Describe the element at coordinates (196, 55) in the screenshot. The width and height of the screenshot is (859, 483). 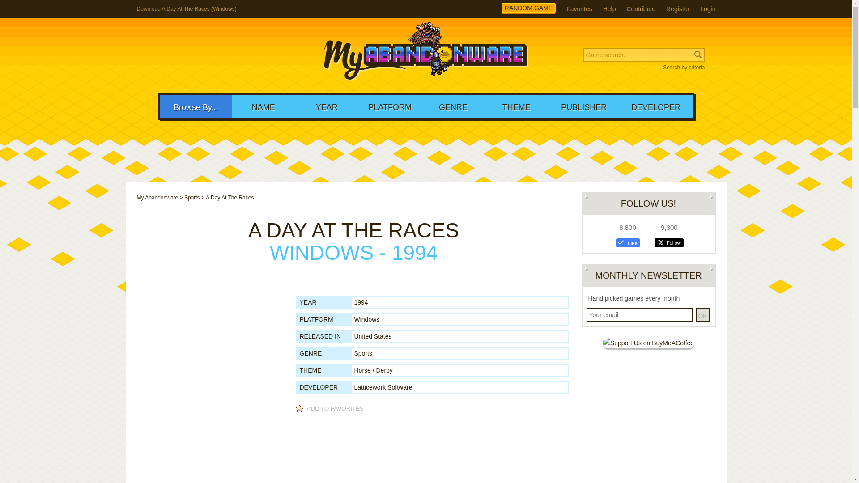
I see `Real count is close to 29800` at that location.